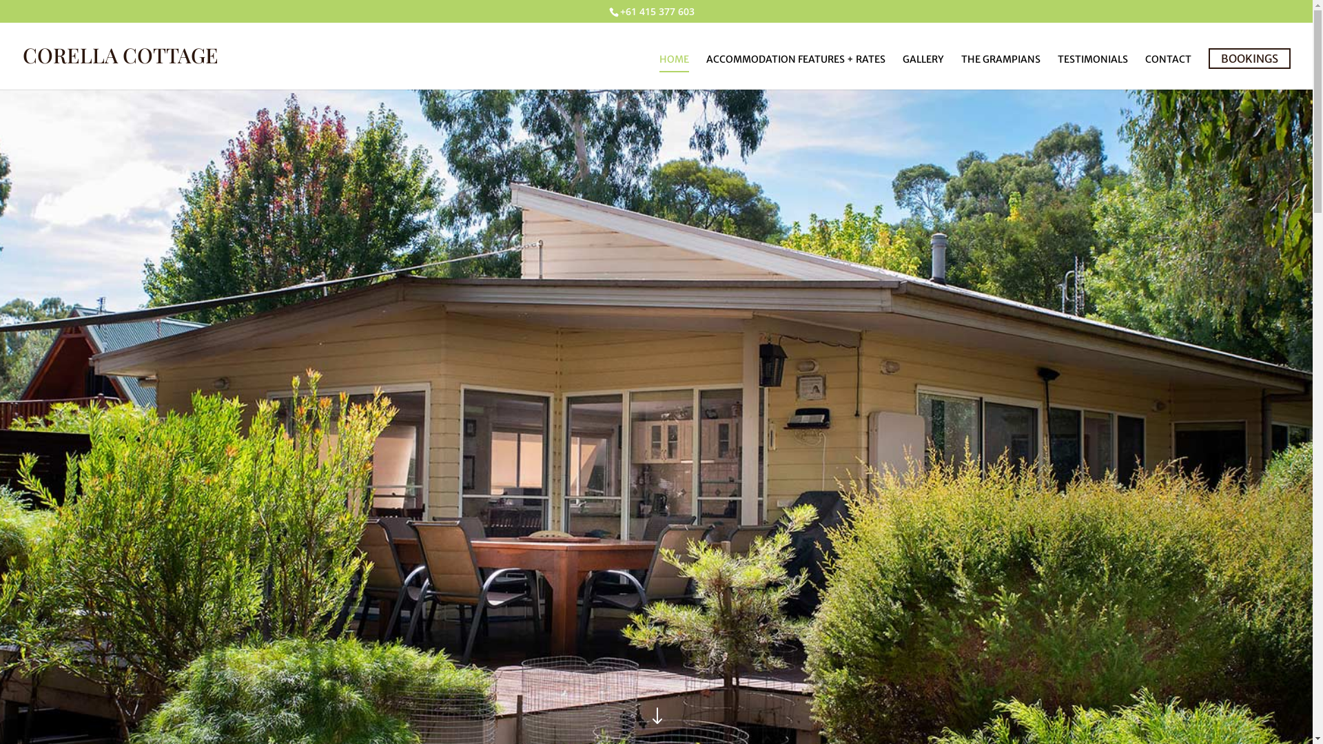  What do you see at coordinates (121, 59) in the screenshot?
I see `CORELLA COTTAGE` at bounding box center [121, 59].